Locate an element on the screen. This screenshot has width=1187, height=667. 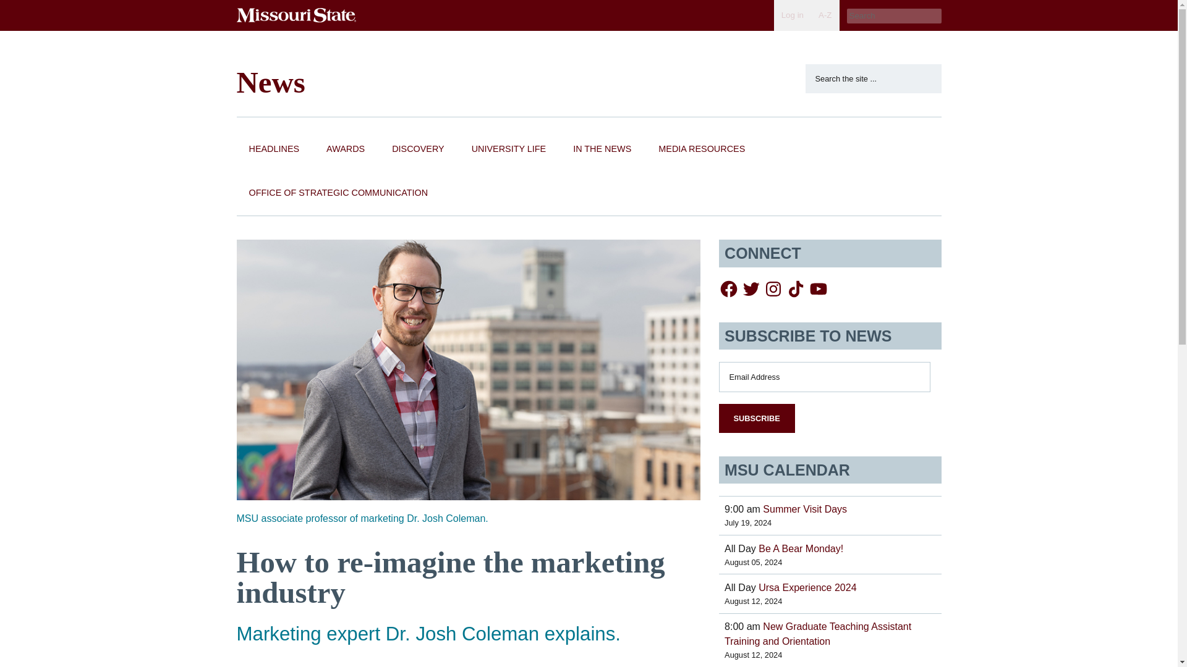
HEADLINES is located at coordinates (273, 149).